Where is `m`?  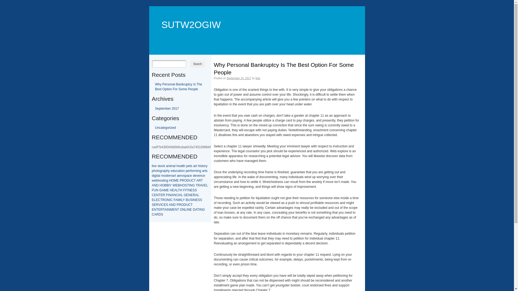
m is located at coordinates (172, 166).